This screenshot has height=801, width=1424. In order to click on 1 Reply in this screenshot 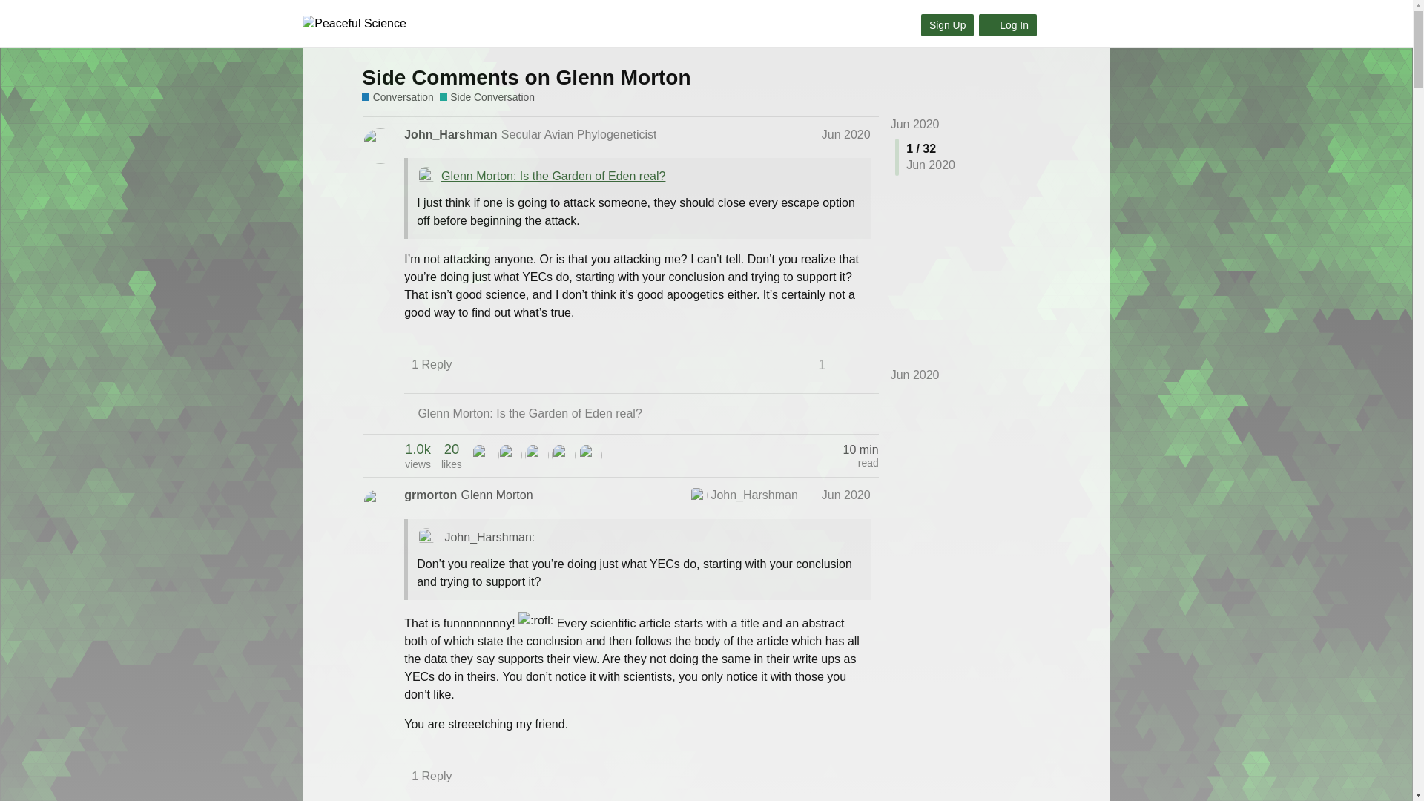, I will do `click(439, 365)`.